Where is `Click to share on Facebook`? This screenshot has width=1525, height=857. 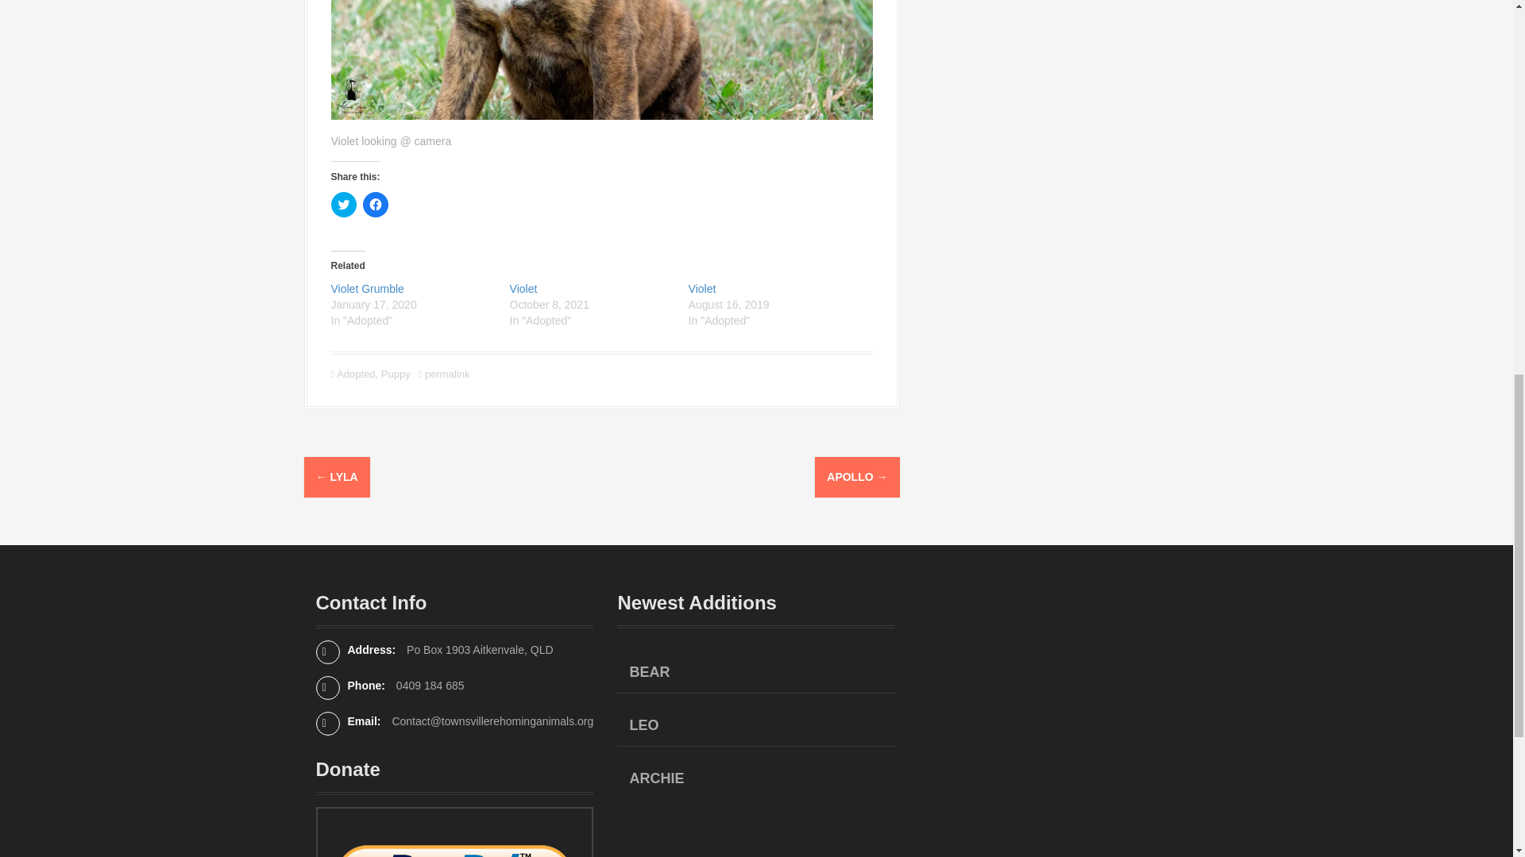 Click to share on Facebook is located at coordinates (375, 205).